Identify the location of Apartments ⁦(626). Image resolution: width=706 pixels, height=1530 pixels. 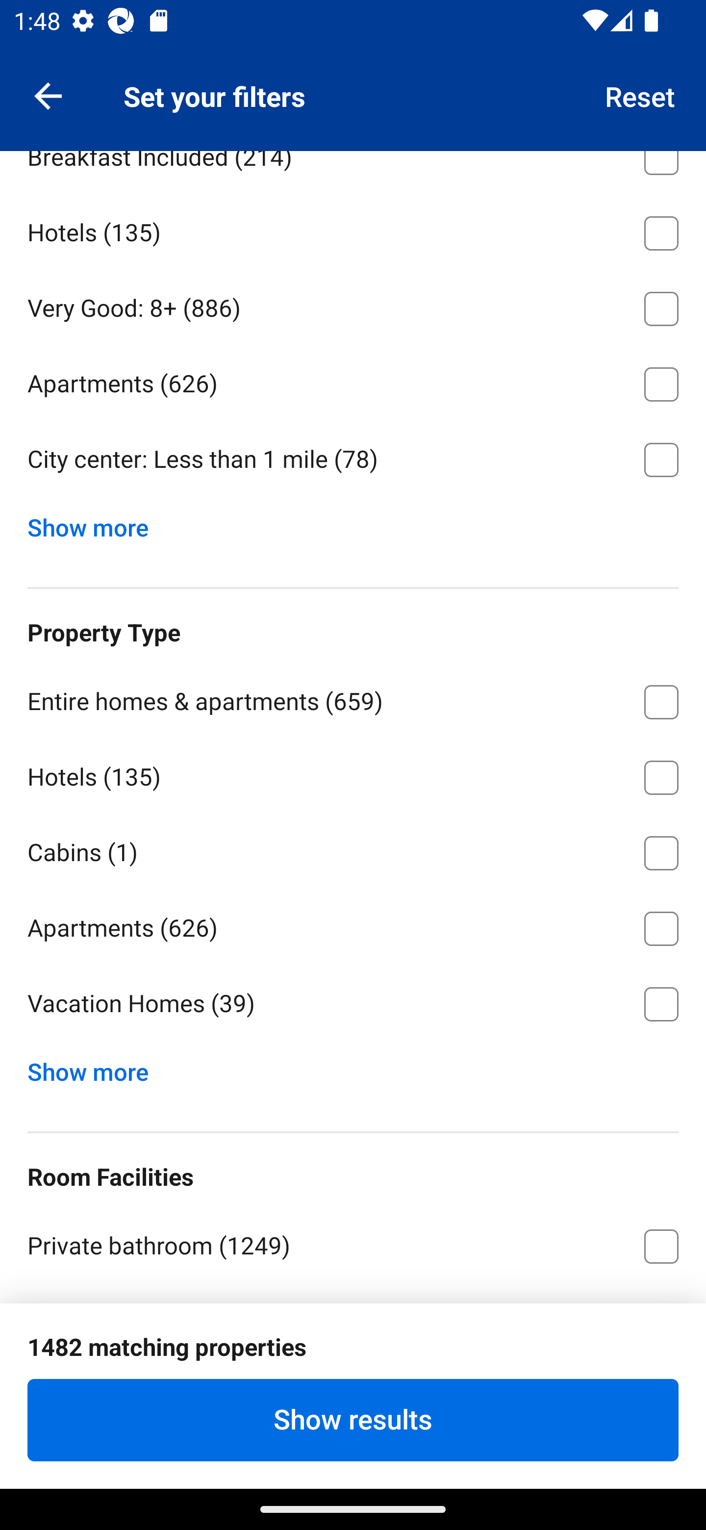
(353, 381).